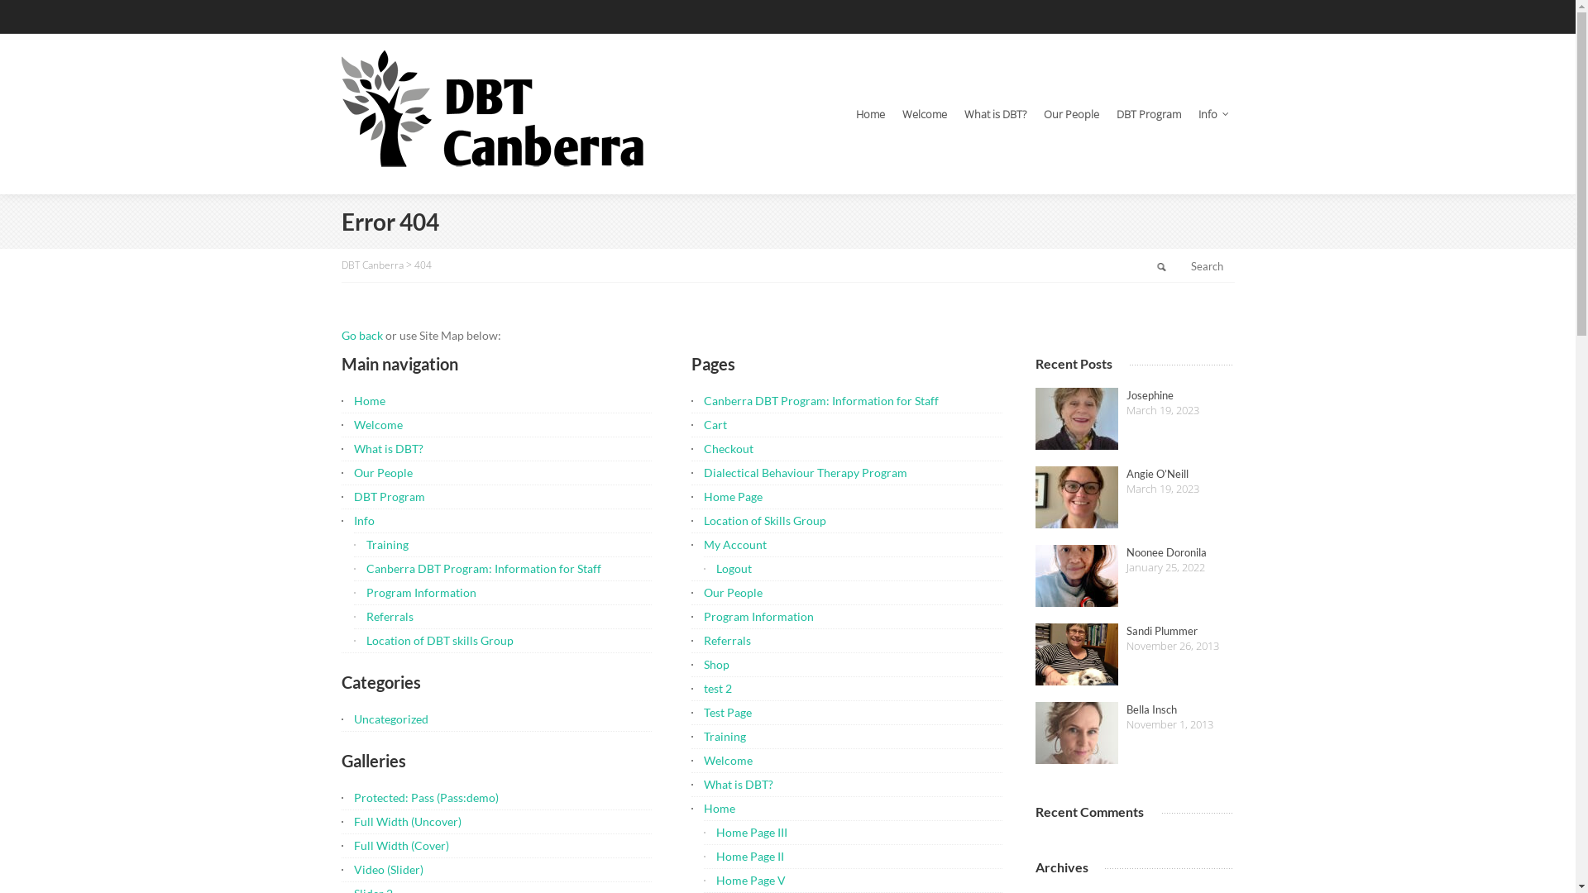  What do you see at coordinates (439, 640) in the screenshot?
I see `Location of DBT skills Group` at bounding box center [439, 640].